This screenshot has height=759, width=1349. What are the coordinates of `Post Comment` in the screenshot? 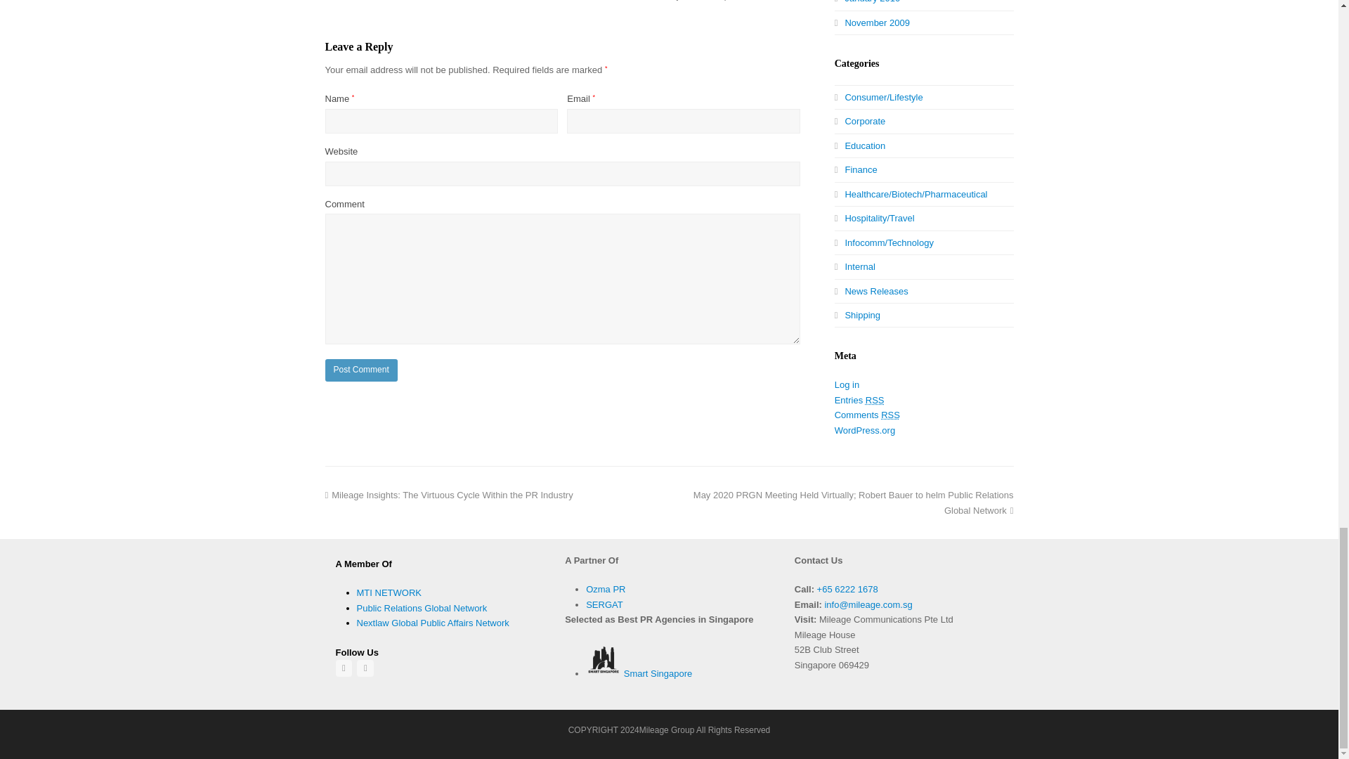 It's located at (360, 370).